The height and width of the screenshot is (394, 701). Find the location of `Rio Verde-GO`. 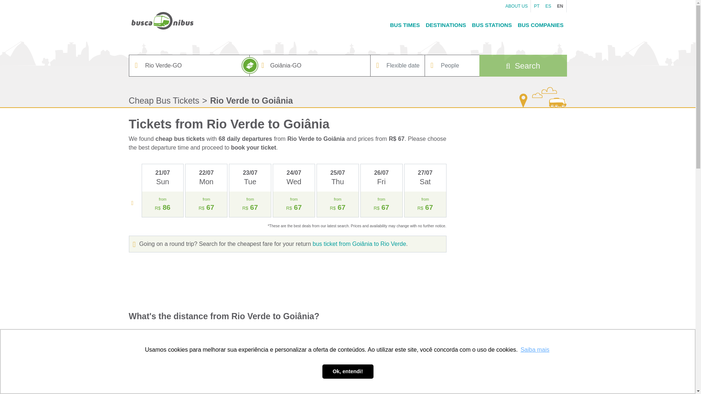

Rio Verde-GO is located at coordinates (189, 66).